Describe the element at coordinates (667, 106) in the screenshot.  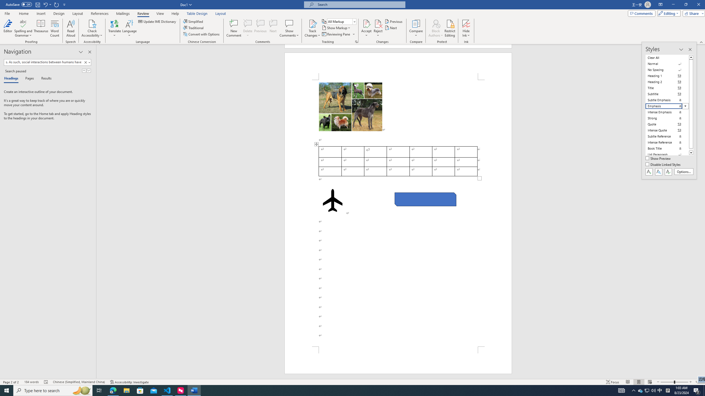
I see `Emphasis` at that location.